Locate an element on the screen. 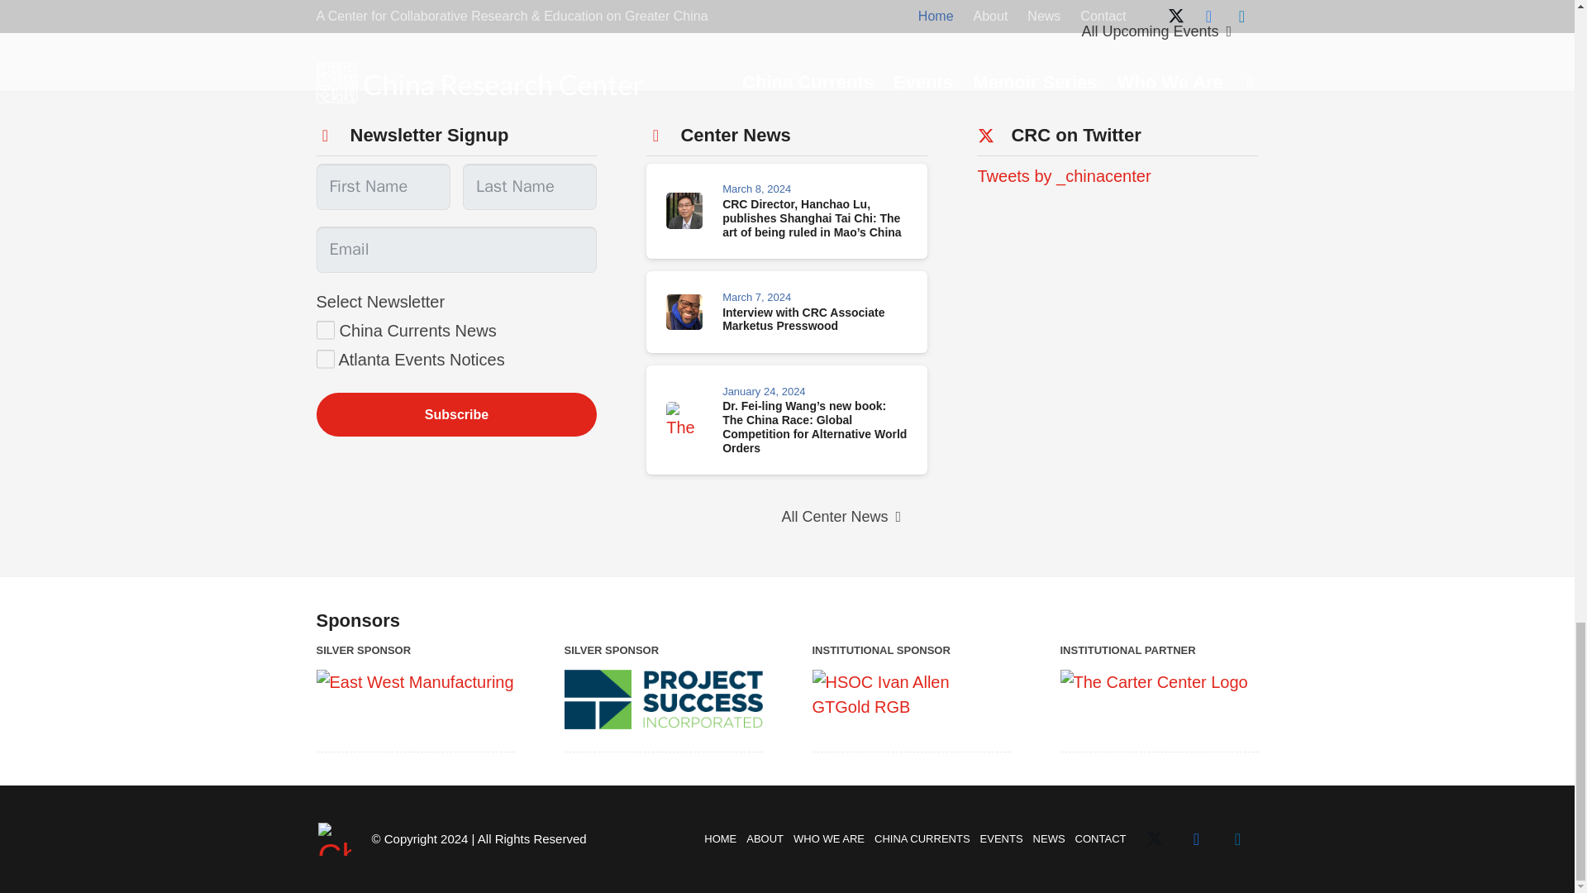  LinkedIn is located at coordinates (1237, 839).